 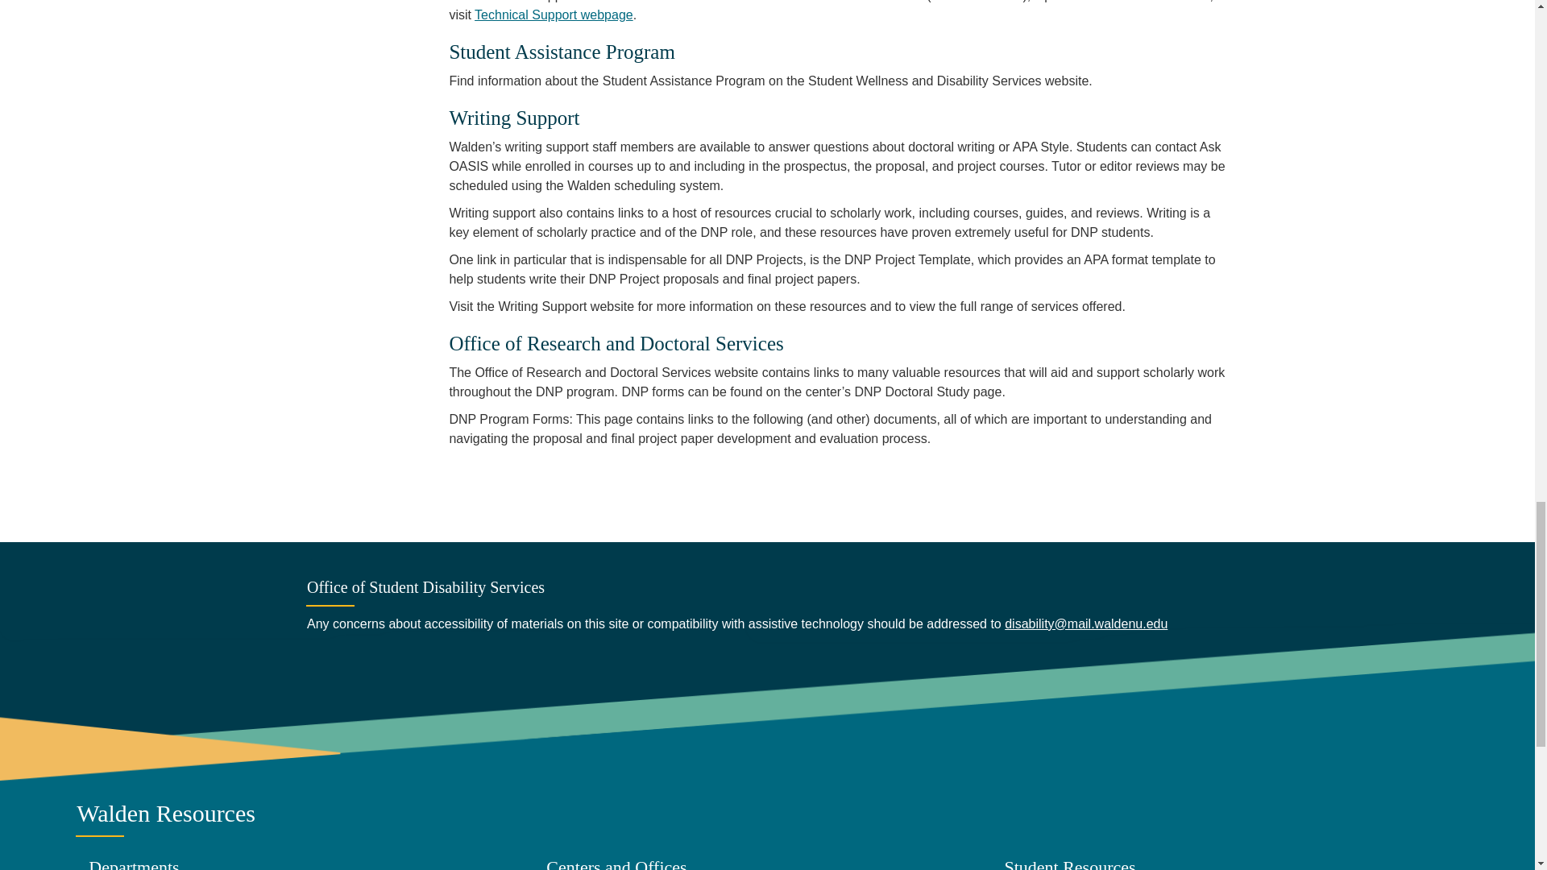 I want to click on Technical Support webpage, so click(x=554, y=14).